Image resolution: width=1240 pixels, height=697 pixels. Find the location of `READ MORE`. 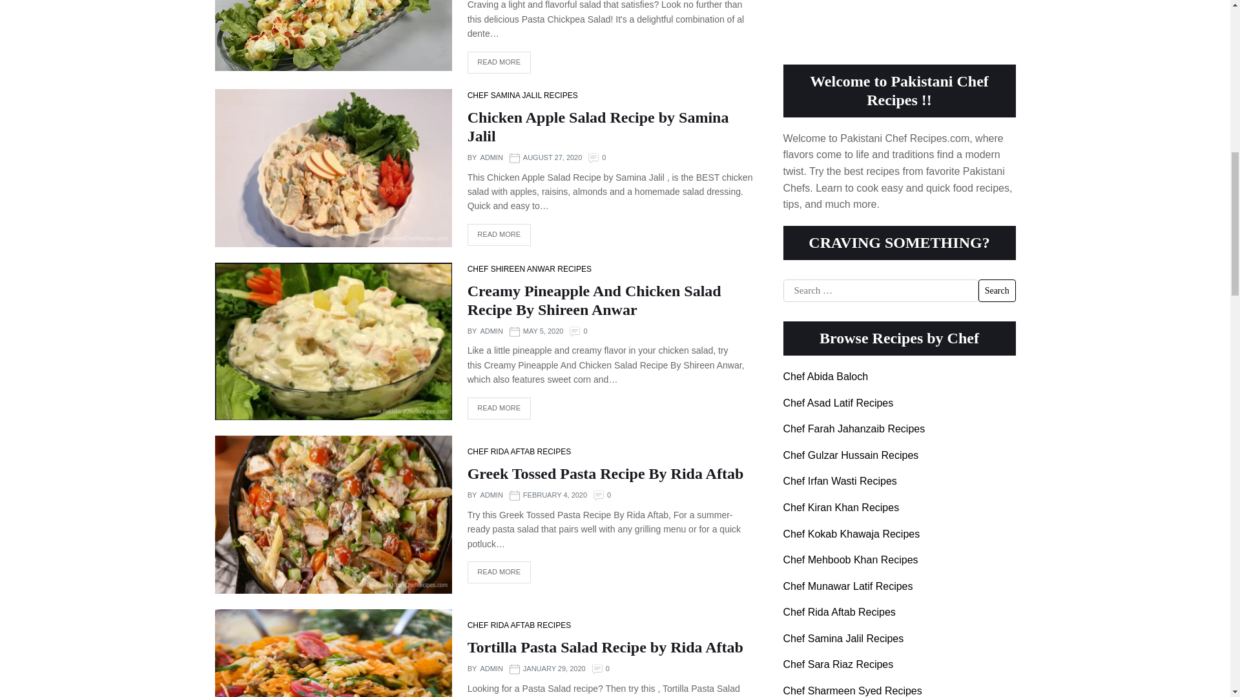

READ MORE is located at coordinates (499, 62).